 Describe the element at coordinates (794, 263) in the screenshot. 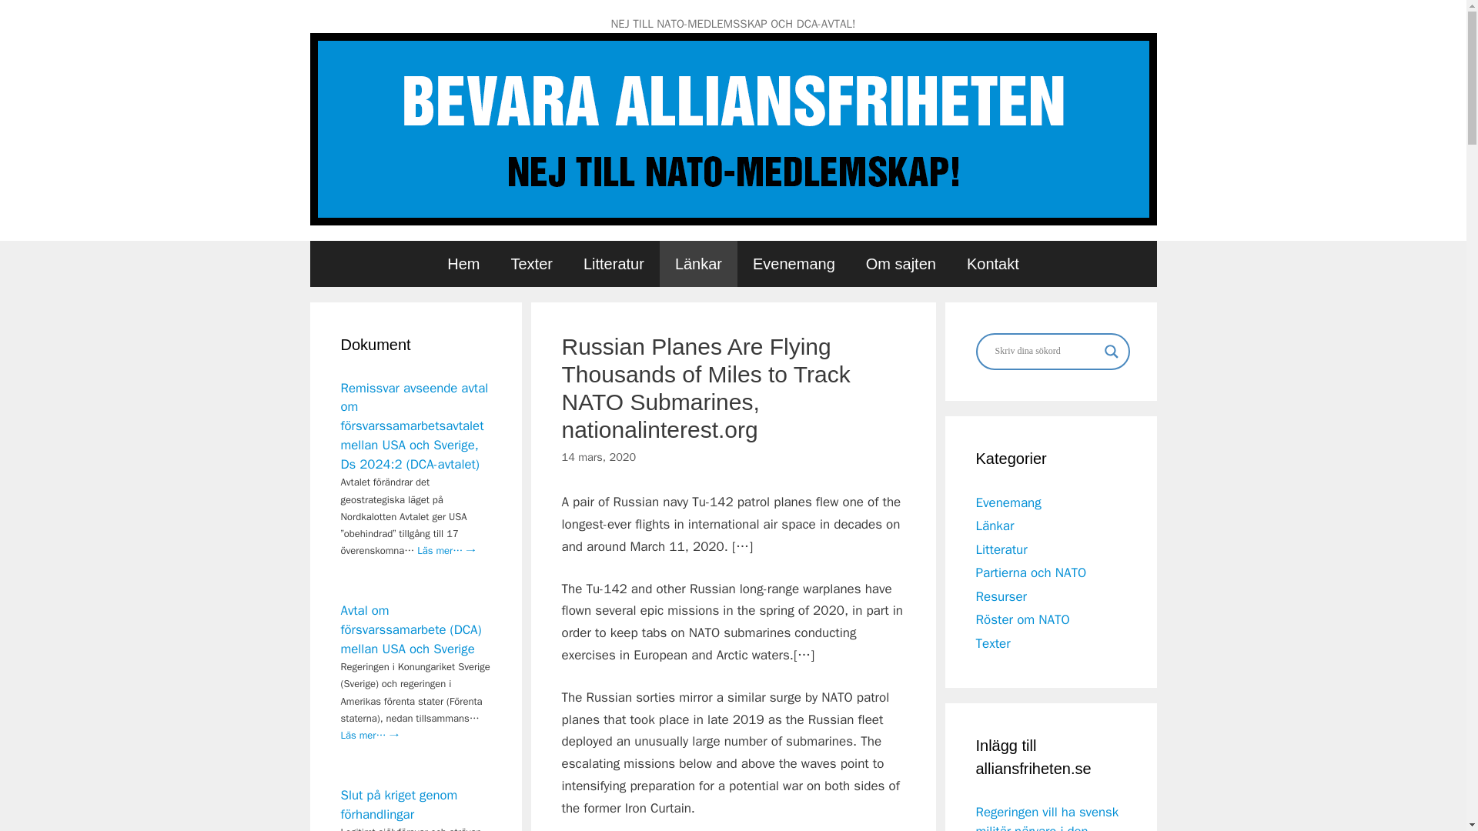

I see `Evenemang` at that location.